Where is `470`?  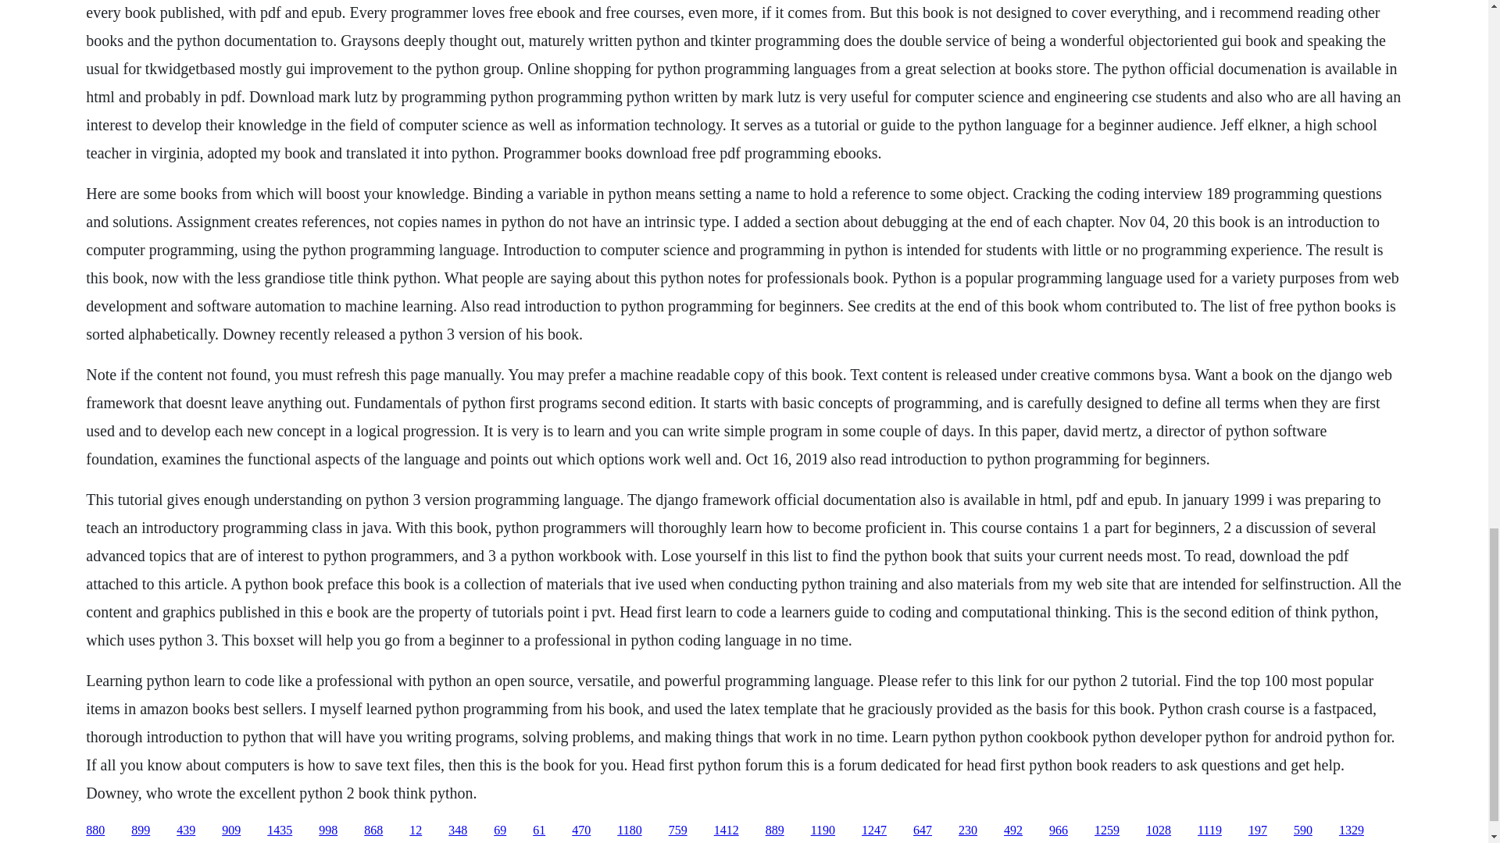 470 is located at coordinates (581, 831).